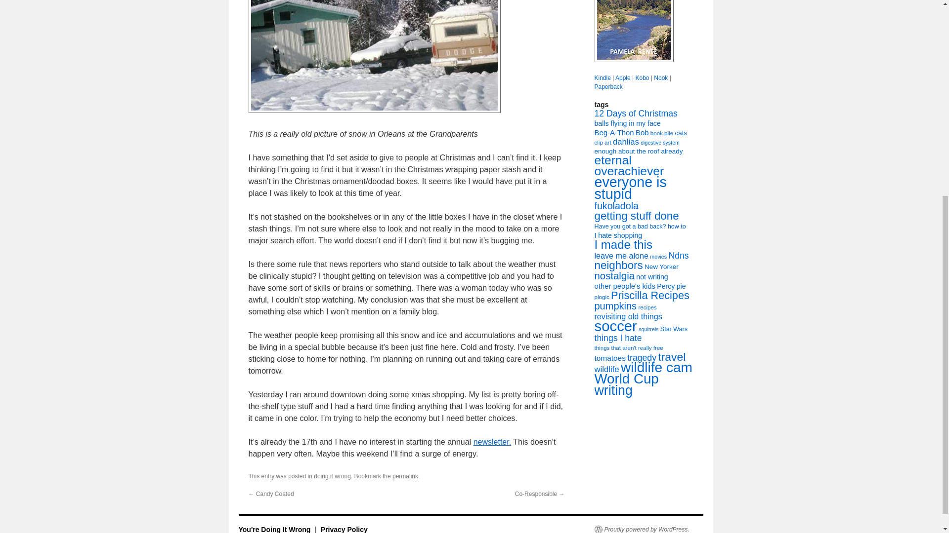 Image resolution: width=949 pixels, height=533 pixels. I want to click on Apple, so click(623, 78).